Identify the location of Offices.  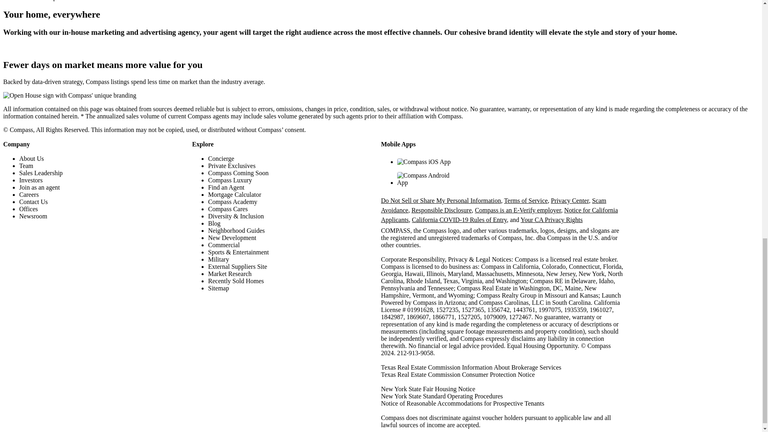
(28, 209).